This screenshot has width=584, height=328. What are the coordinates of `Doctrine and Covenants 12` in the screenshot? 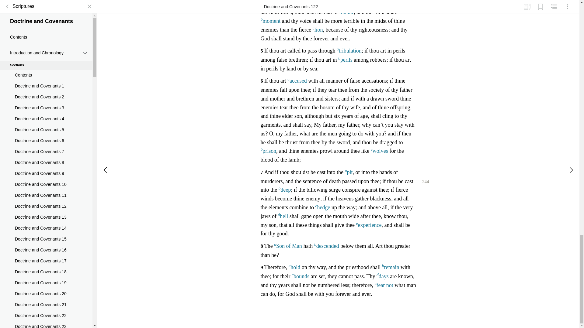 It's located at (46, 24).